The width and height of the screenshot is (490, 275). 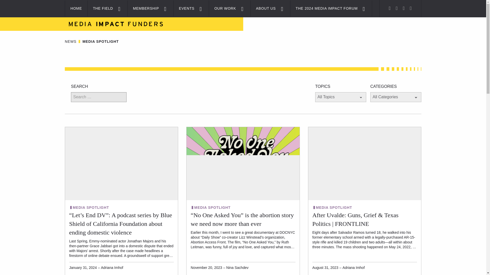 I want to click on OUR WORK, so click(x=223, y=8).